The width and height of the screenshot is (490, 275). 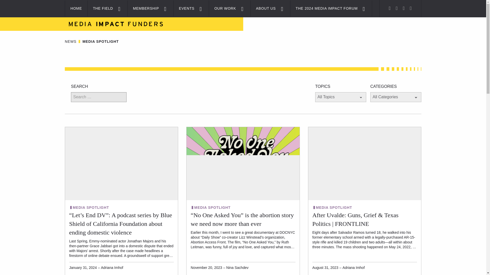 I want to click on OUR WORK, so click(x=223, y=8).